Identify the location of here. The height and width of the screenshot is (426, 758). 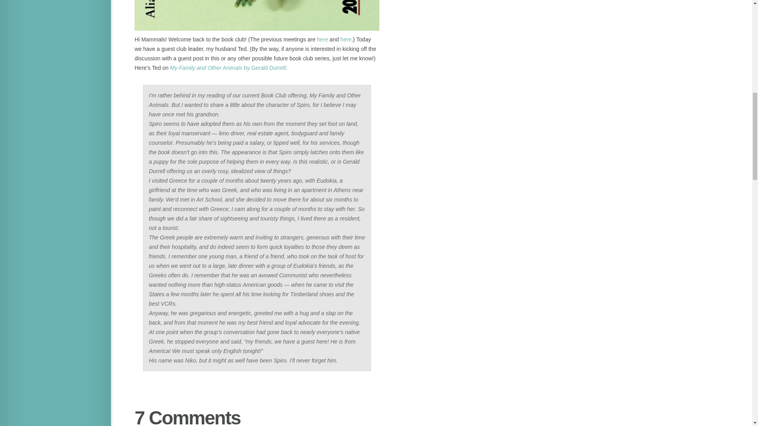
(346, 39).